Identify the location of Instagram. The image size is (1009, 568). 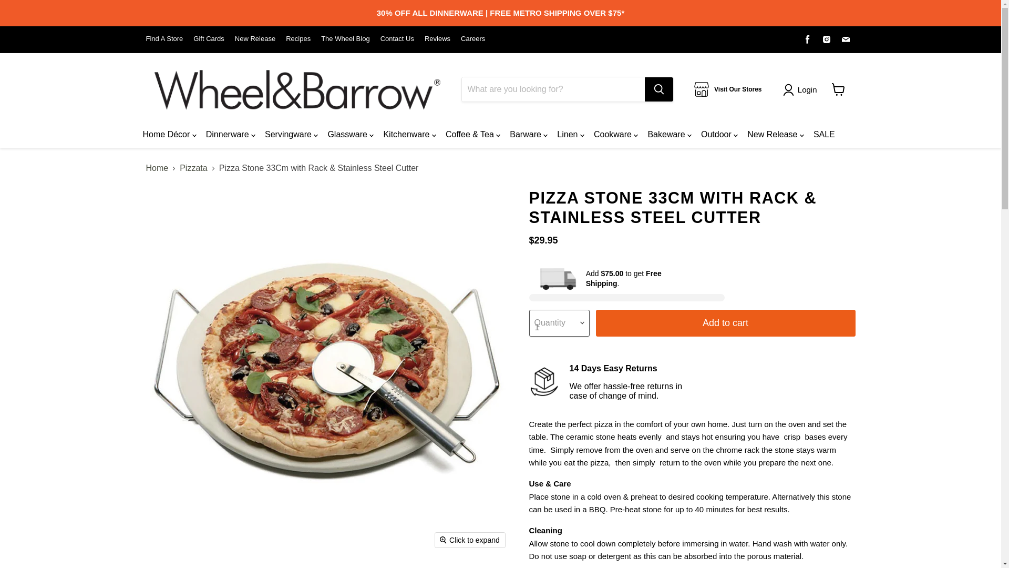
(827, 39).